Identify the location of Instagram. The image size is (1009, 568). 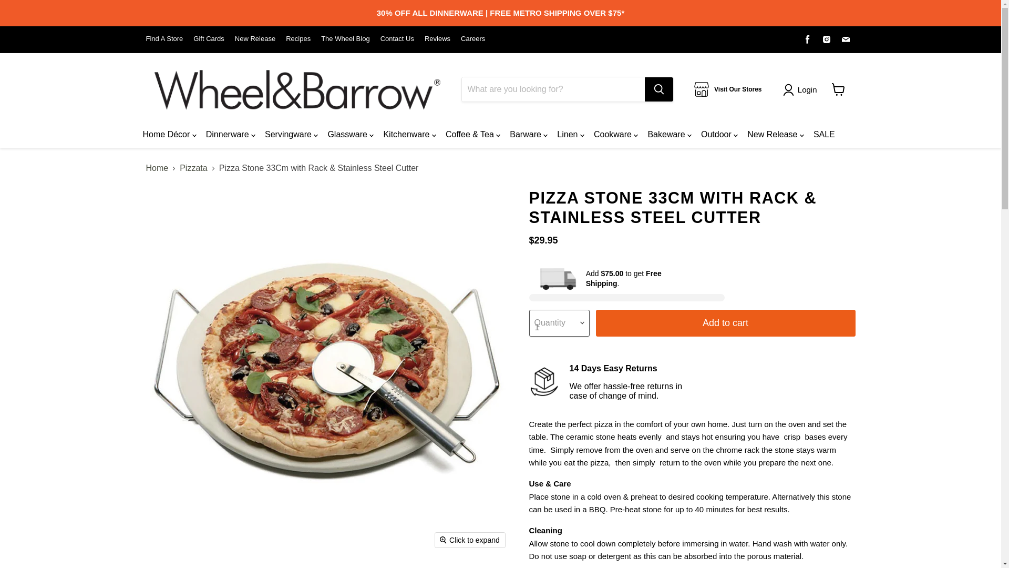
(827, 39).